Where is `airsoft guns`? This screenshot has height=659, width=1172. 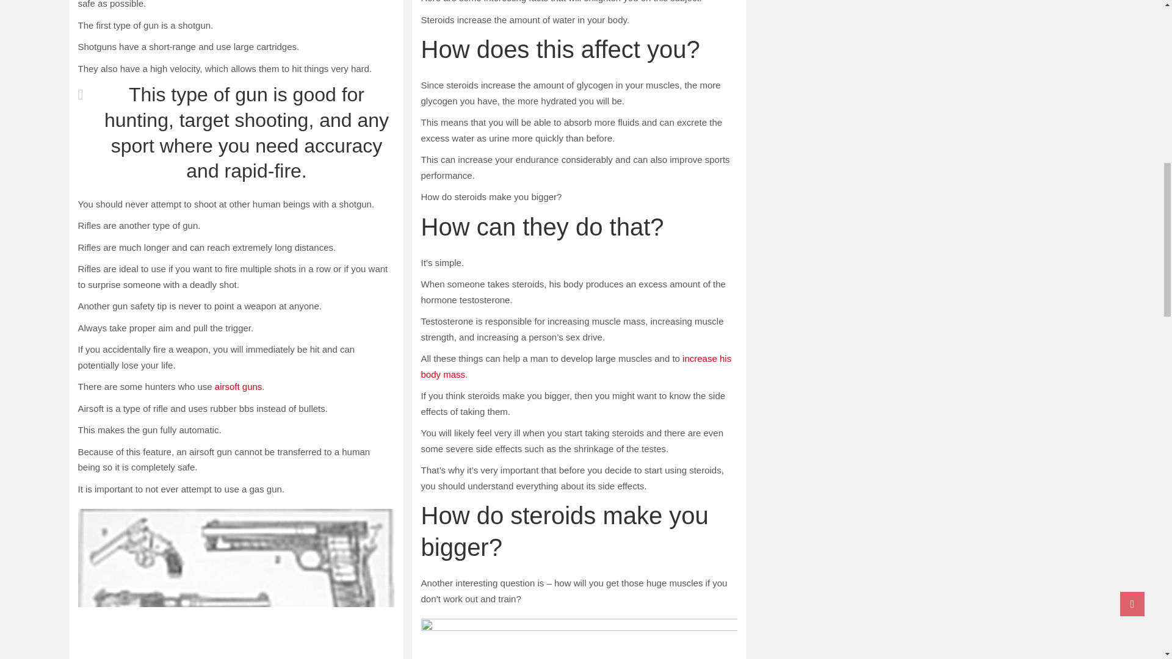 airsoft guns is located at coordinates (238, 386).